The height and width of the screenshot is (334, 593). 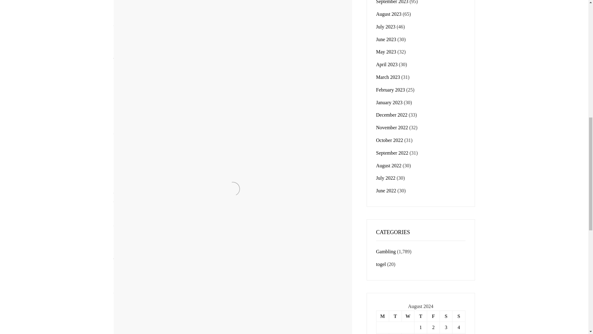 I want to click on June 2023, so click(x=386, y=39).